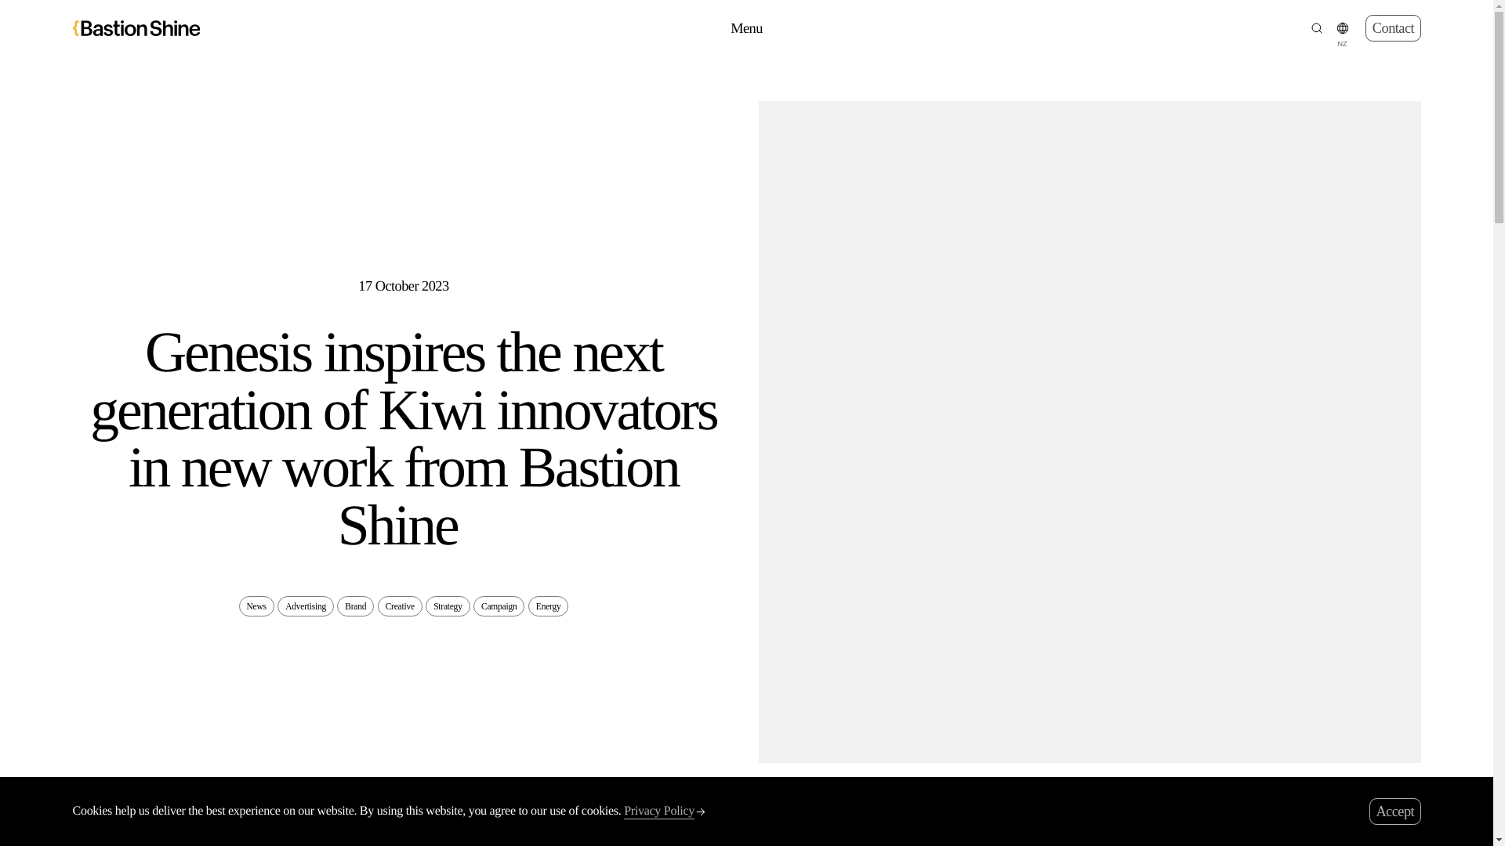  What do you see at coordinates (400, 606) in the screenshot?
I see `Creative` at bounding box center [400, 606].